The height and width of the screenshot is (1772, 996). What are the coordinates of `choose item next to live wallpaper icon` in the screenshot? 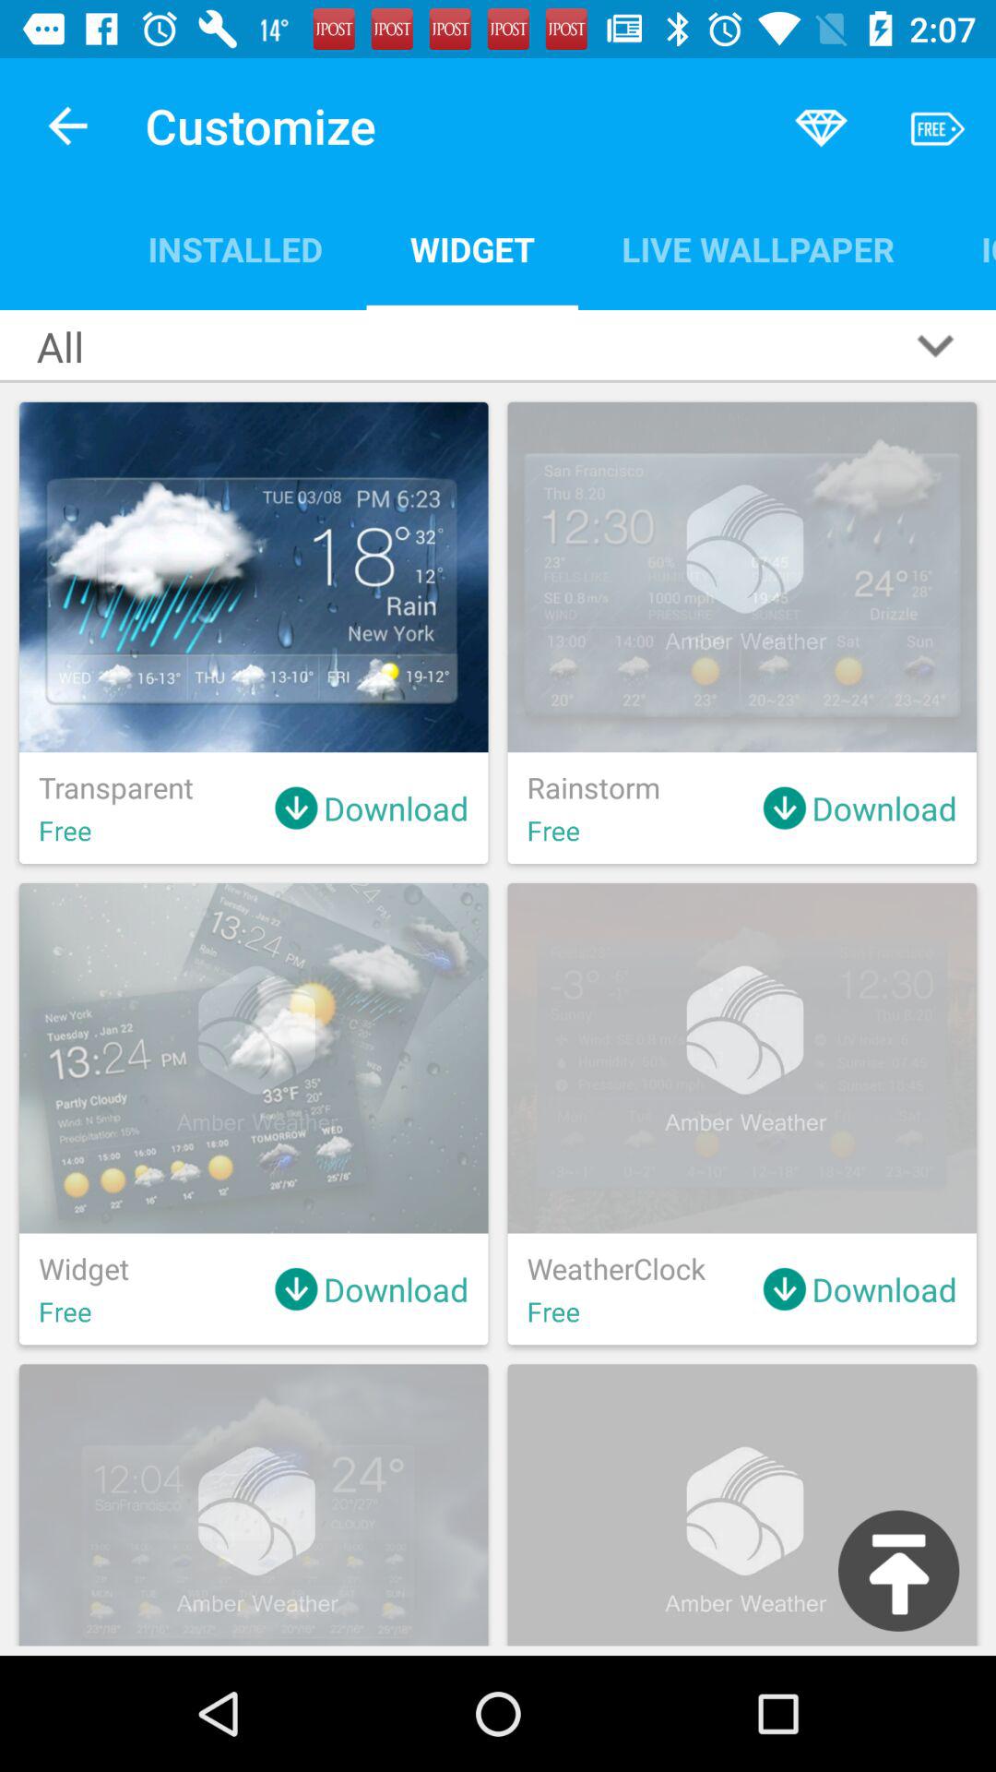 It's located at (966, 249).